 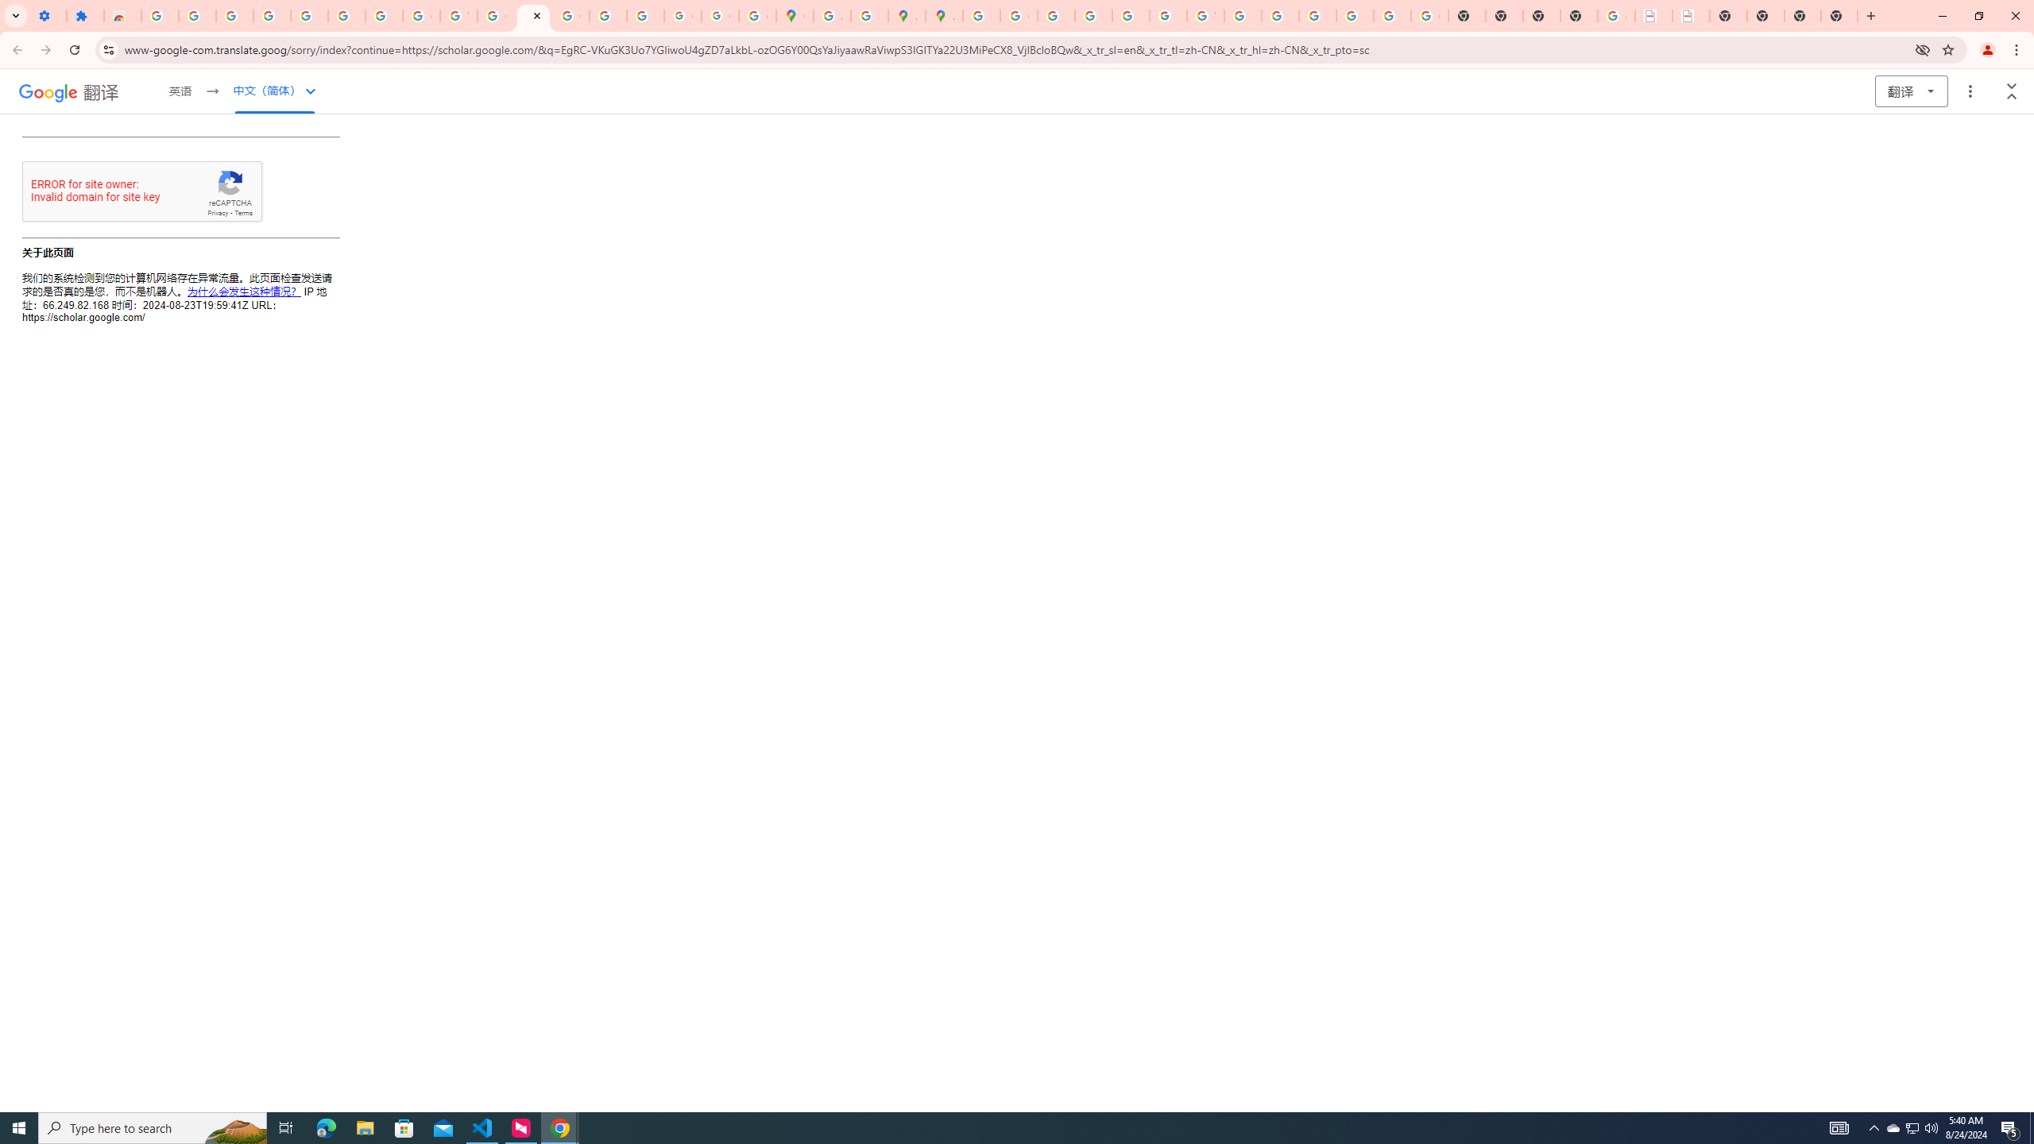 I want to click on LAAD Defence & Security 2025 | BAE Systems, so click(x=1653, y=16).